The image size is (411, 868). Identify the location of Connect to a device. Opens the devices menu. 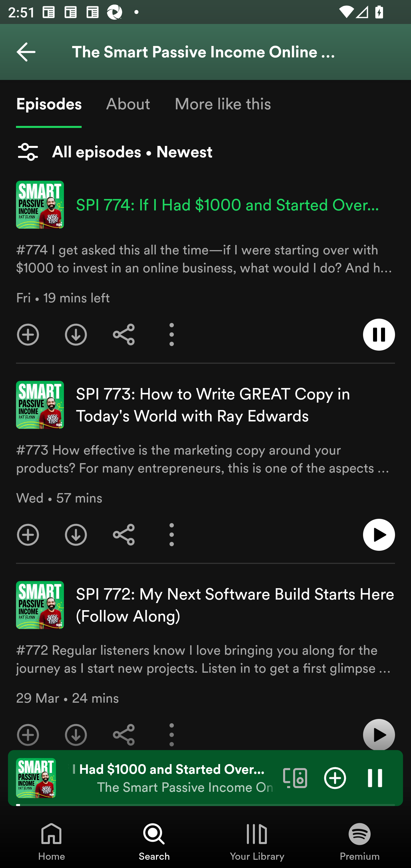
(295, 777).